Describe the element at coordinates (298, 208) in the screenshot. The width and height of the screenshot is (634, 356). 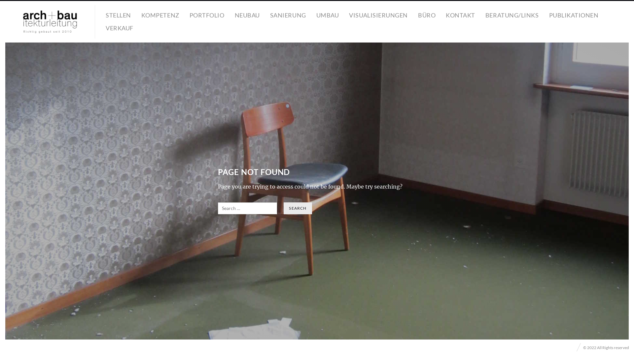
I see `Search` at that location.